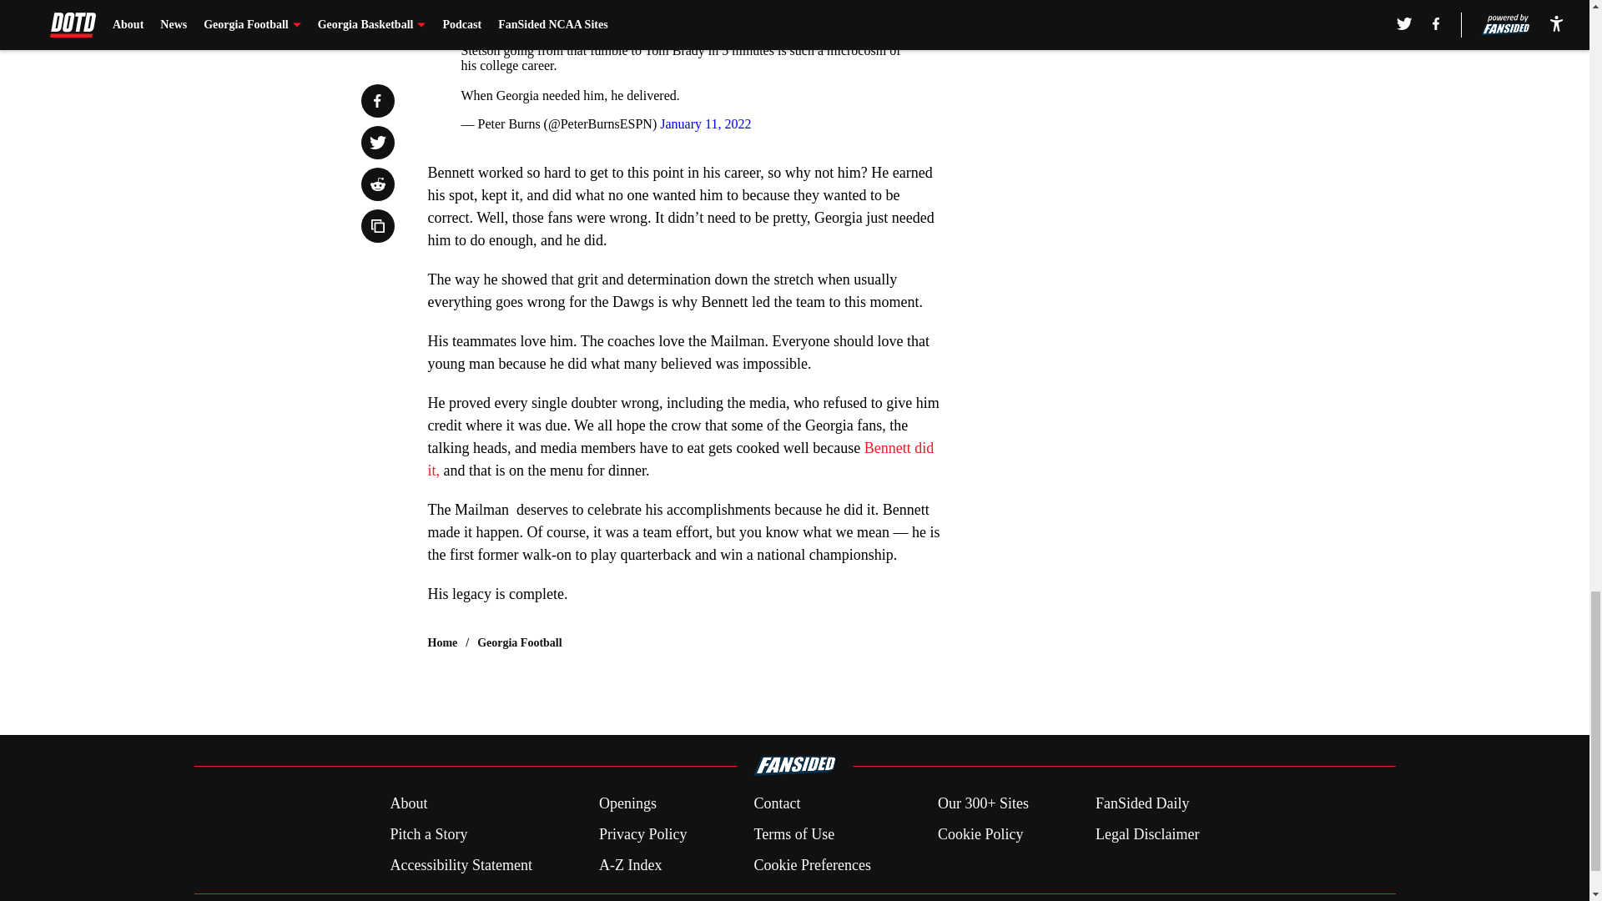  What do you see at coordinates (642, 834) in the screenshot?
I see `Privacy Policy` at bounding box center [642, 834].